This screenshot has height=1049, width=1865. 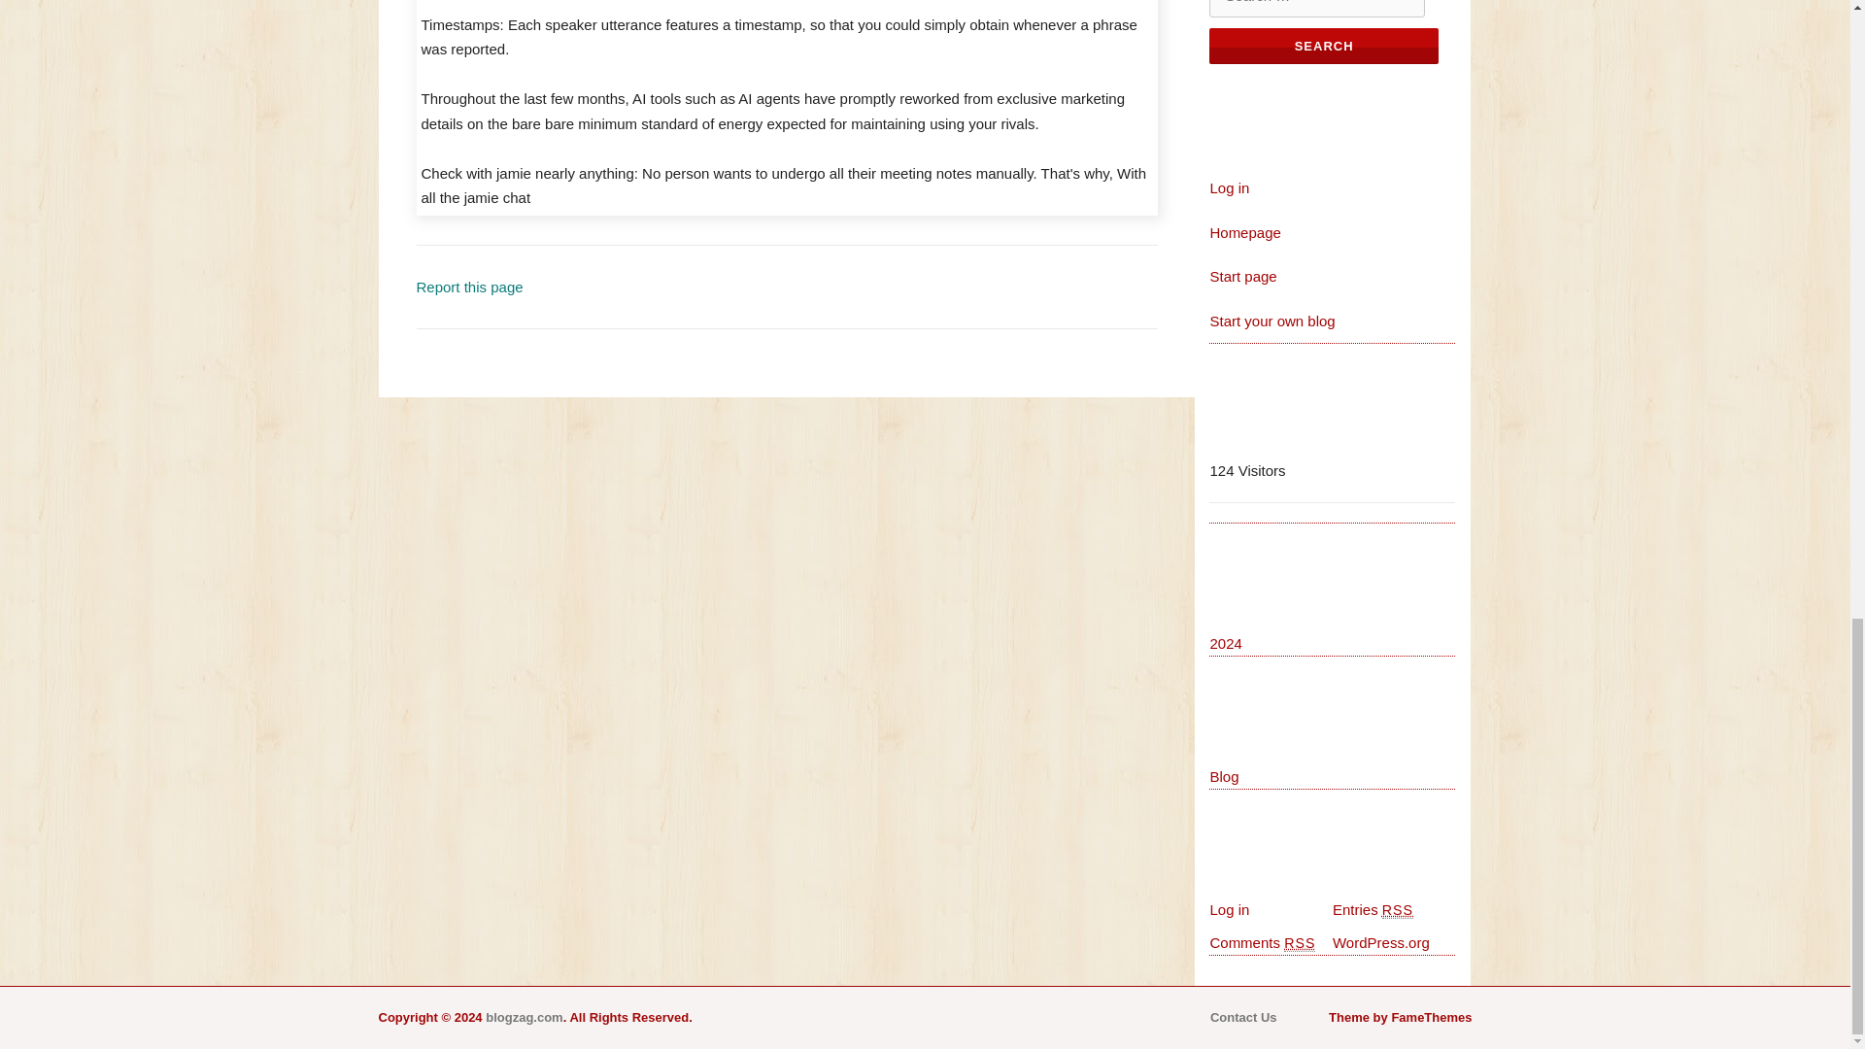 I want to click on Comments RSS, so click(x=1261, y=942).